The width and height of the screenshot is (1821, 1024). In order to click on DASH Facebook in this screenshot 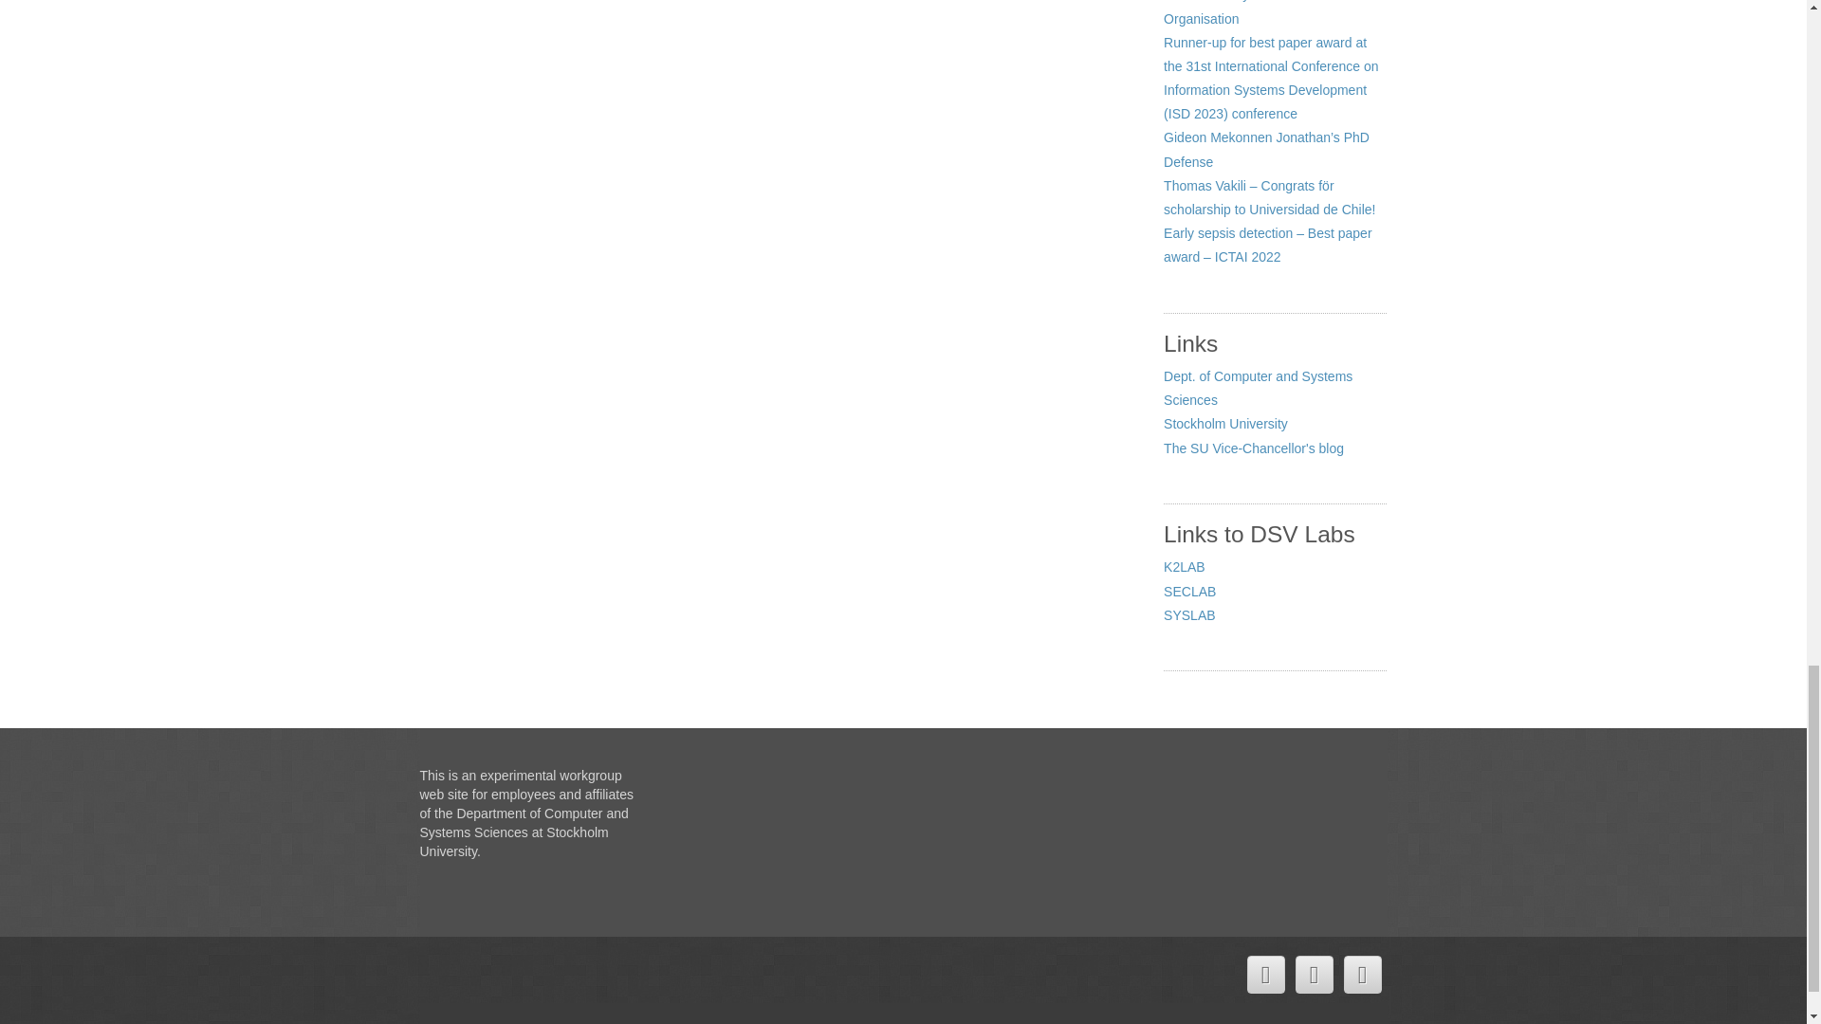, I will do `click(1314, 974)`.